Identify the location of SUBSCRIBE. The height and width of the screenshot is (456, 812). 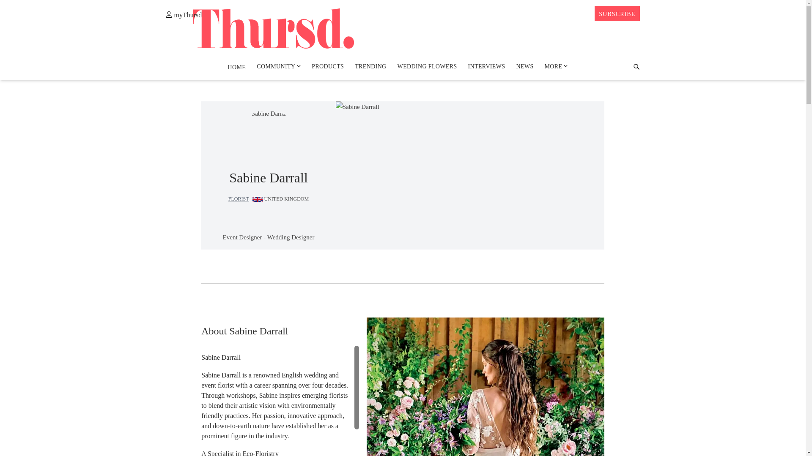
(617, 14).